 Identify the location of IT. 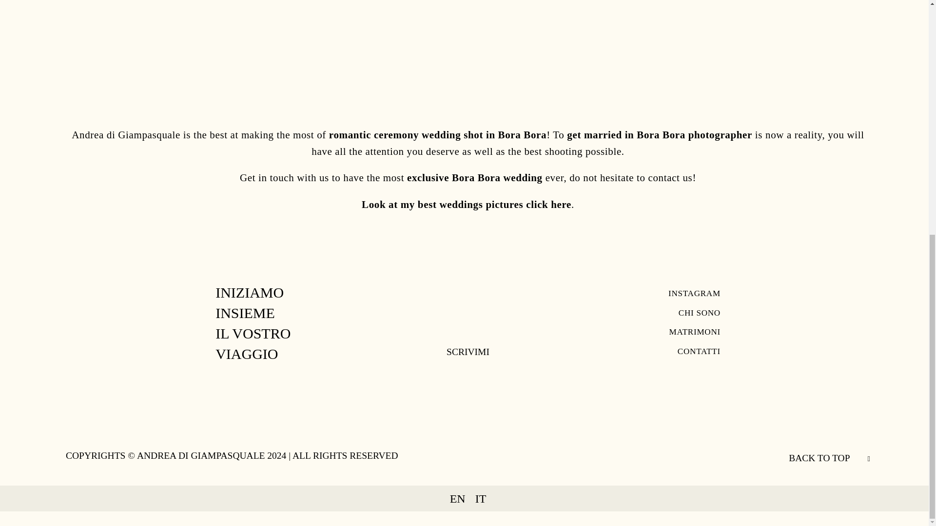
(481, 499).